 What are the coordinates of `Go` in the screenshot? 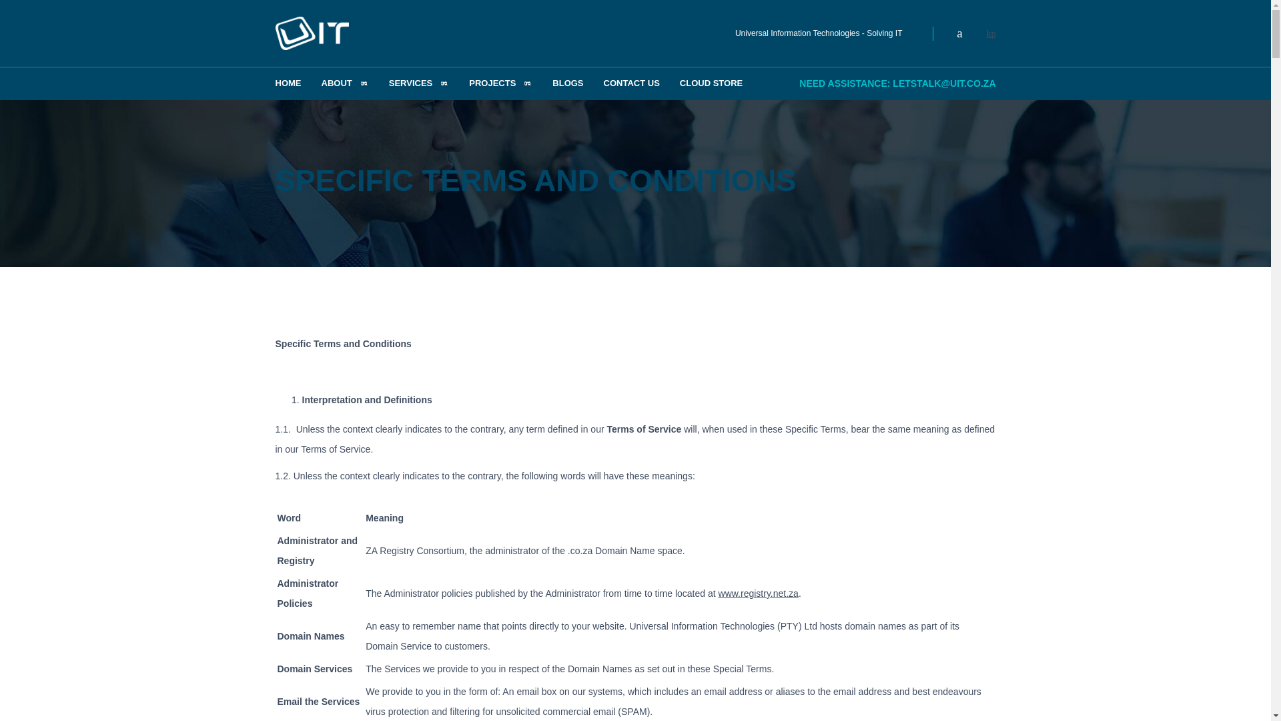 It's located at (16, 13).